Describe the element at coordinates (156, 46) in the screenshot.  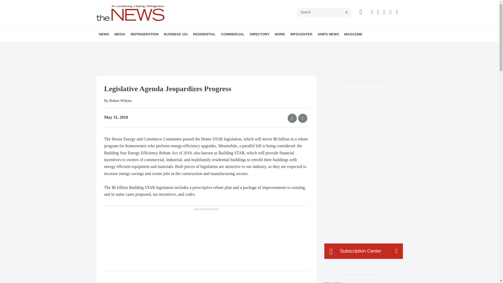
I see `ONLINE POLL` at that location.